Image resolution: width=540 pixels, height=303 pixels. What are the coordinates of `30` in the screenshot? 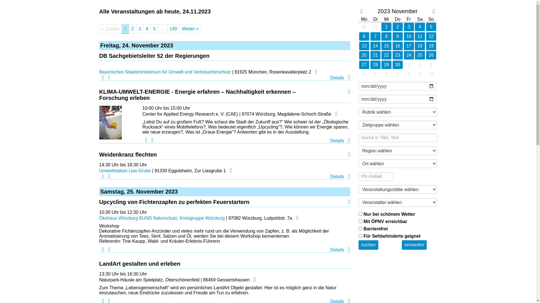 It's located at (364, 27).